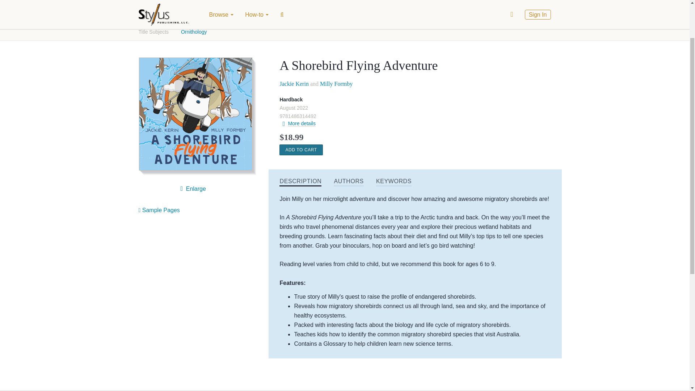 Image resolution: width=695 pixels, height=391 pixels. I want to click on Series, so click(278, 11).